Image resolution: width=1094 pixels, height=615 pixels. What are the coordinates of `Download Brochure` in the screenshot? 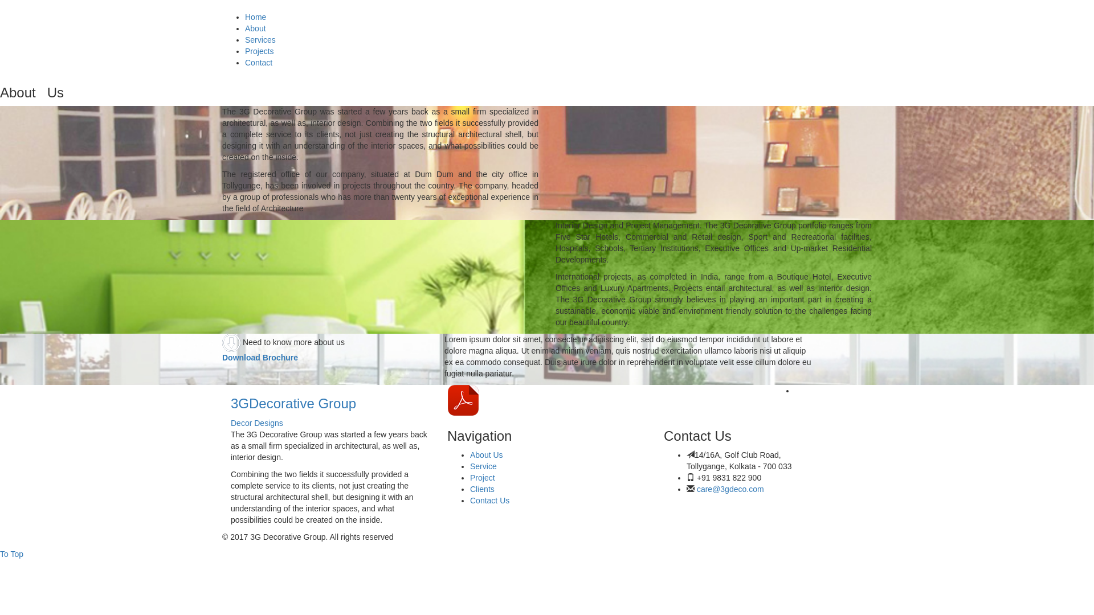 It's located at (516, 400).